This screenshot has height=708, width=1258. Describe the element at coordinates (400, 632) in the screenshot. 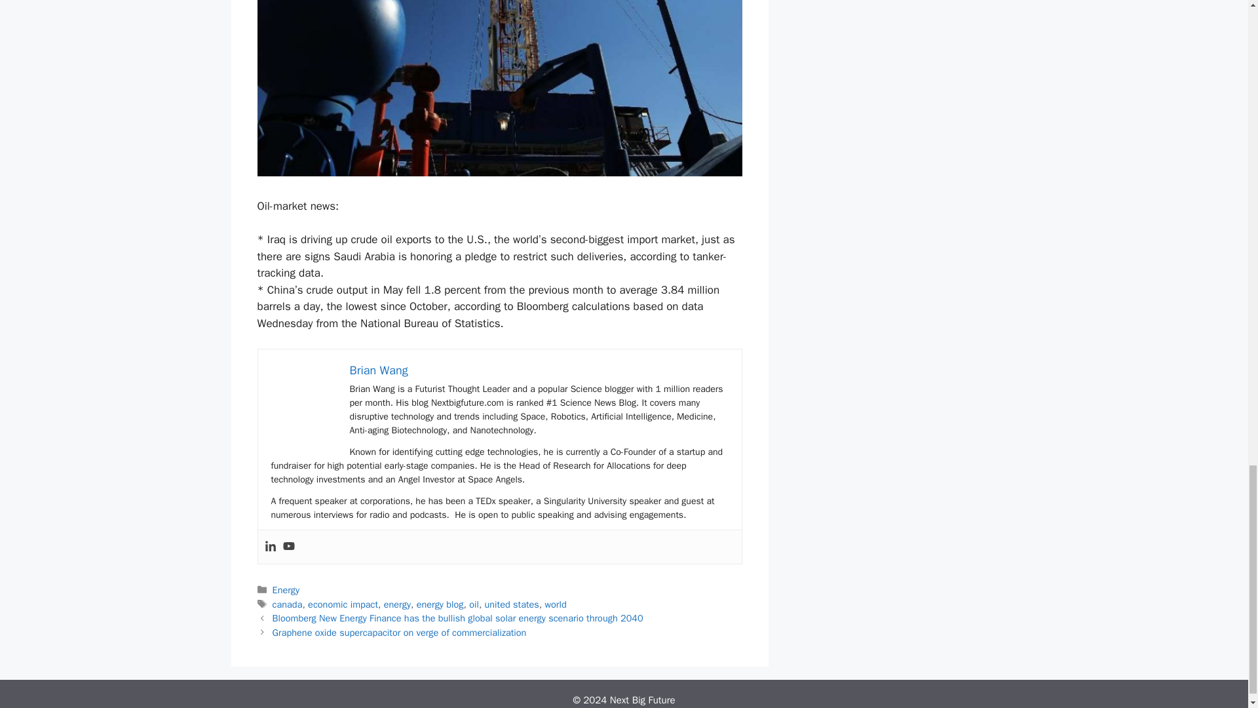

I see `Graphene oxide supercapacitor on verge of commercialization` at that location.